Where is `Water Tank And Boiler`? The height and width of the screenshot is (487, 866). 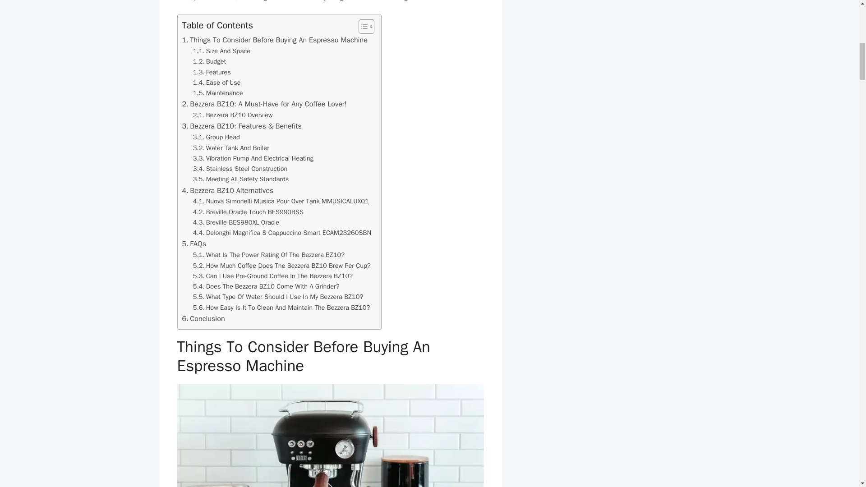
Water Tank And Boiler is located at coordinates (231, 148).